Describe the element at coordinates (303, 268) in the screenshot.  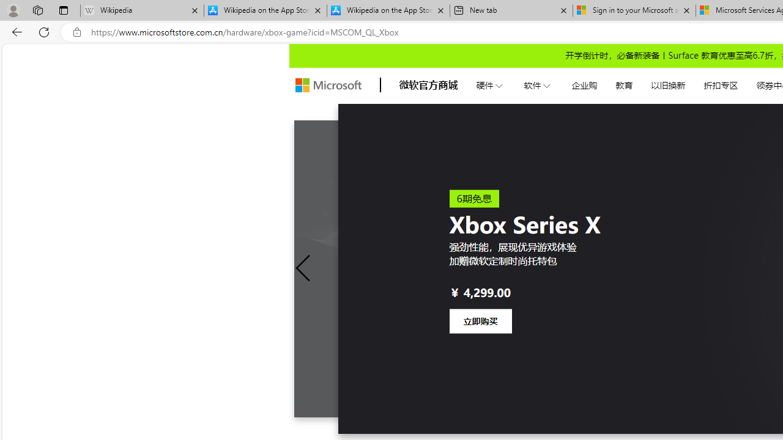
I see `Previous slide` at that location.